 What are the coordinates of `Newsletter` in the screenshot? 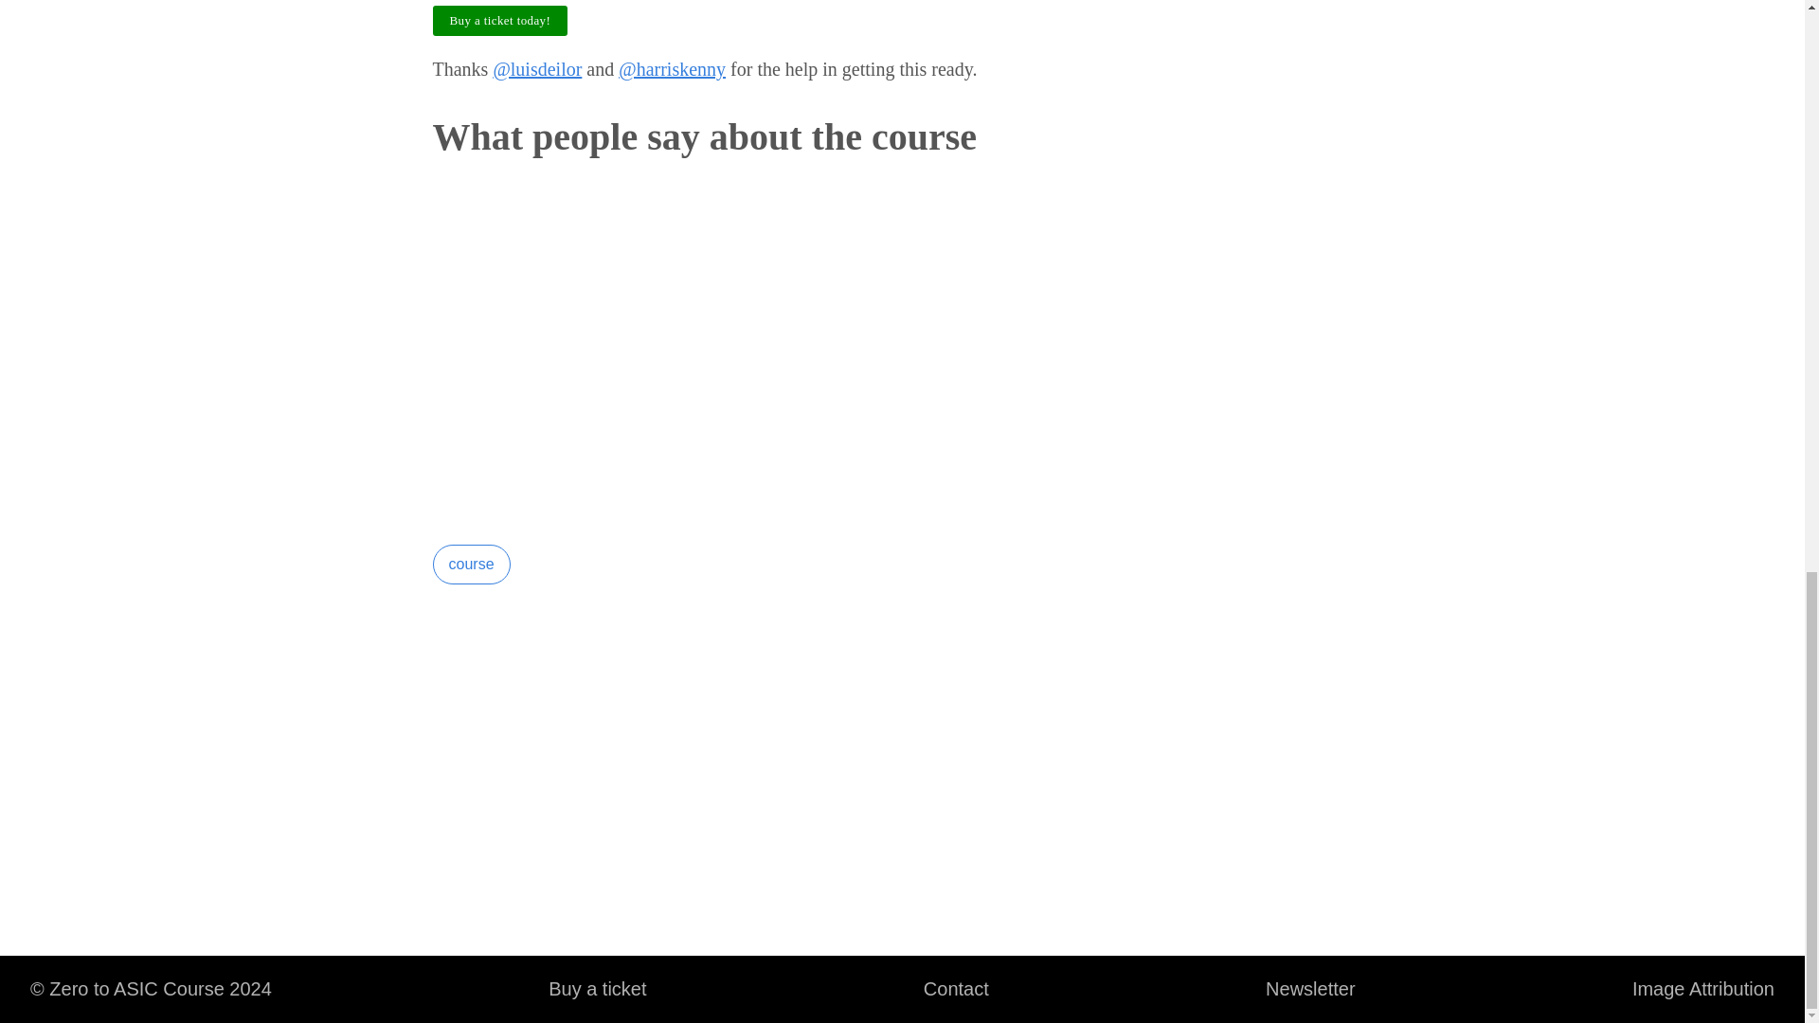 It's located at (1309, 989).